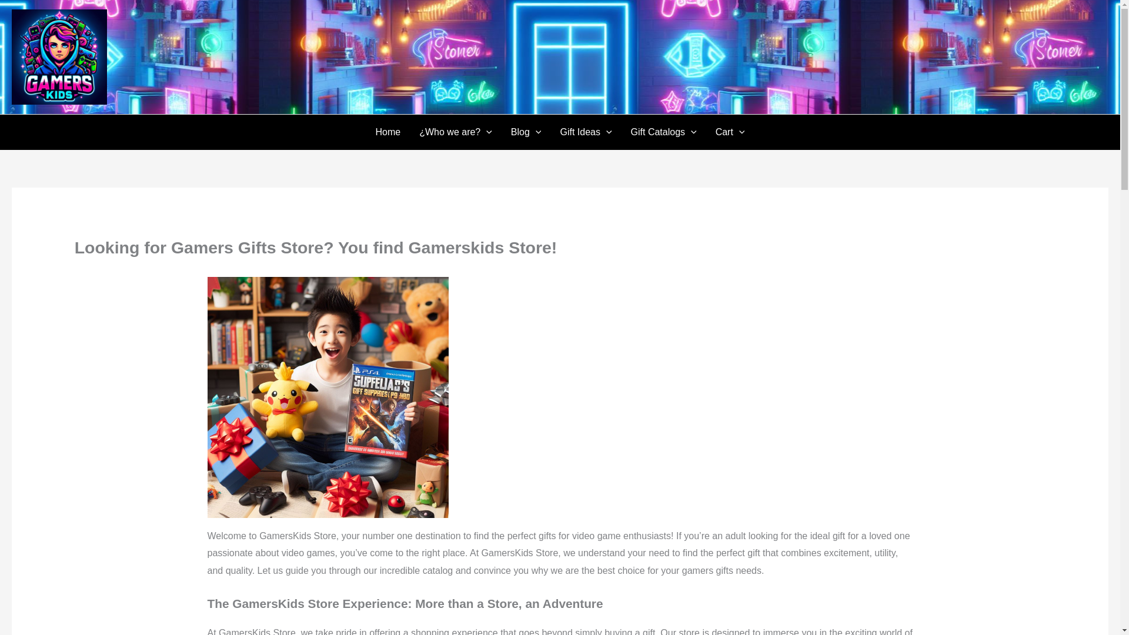 The height and width of the screenshot is (635, 1129). What do you see at coordinates (730, 132) in the screenshot?
I see `Cart` at bounding box center [730, 132].